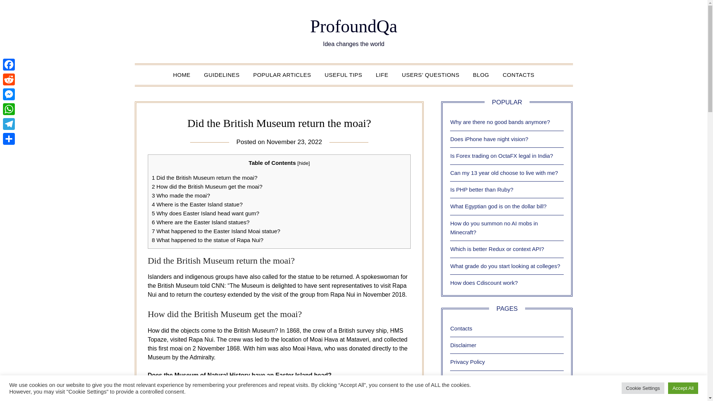  What do you see at coordinates (497, 249) in the screenshot?
I see `Which is better Redux or context API?` at bounding box center [497, 249].